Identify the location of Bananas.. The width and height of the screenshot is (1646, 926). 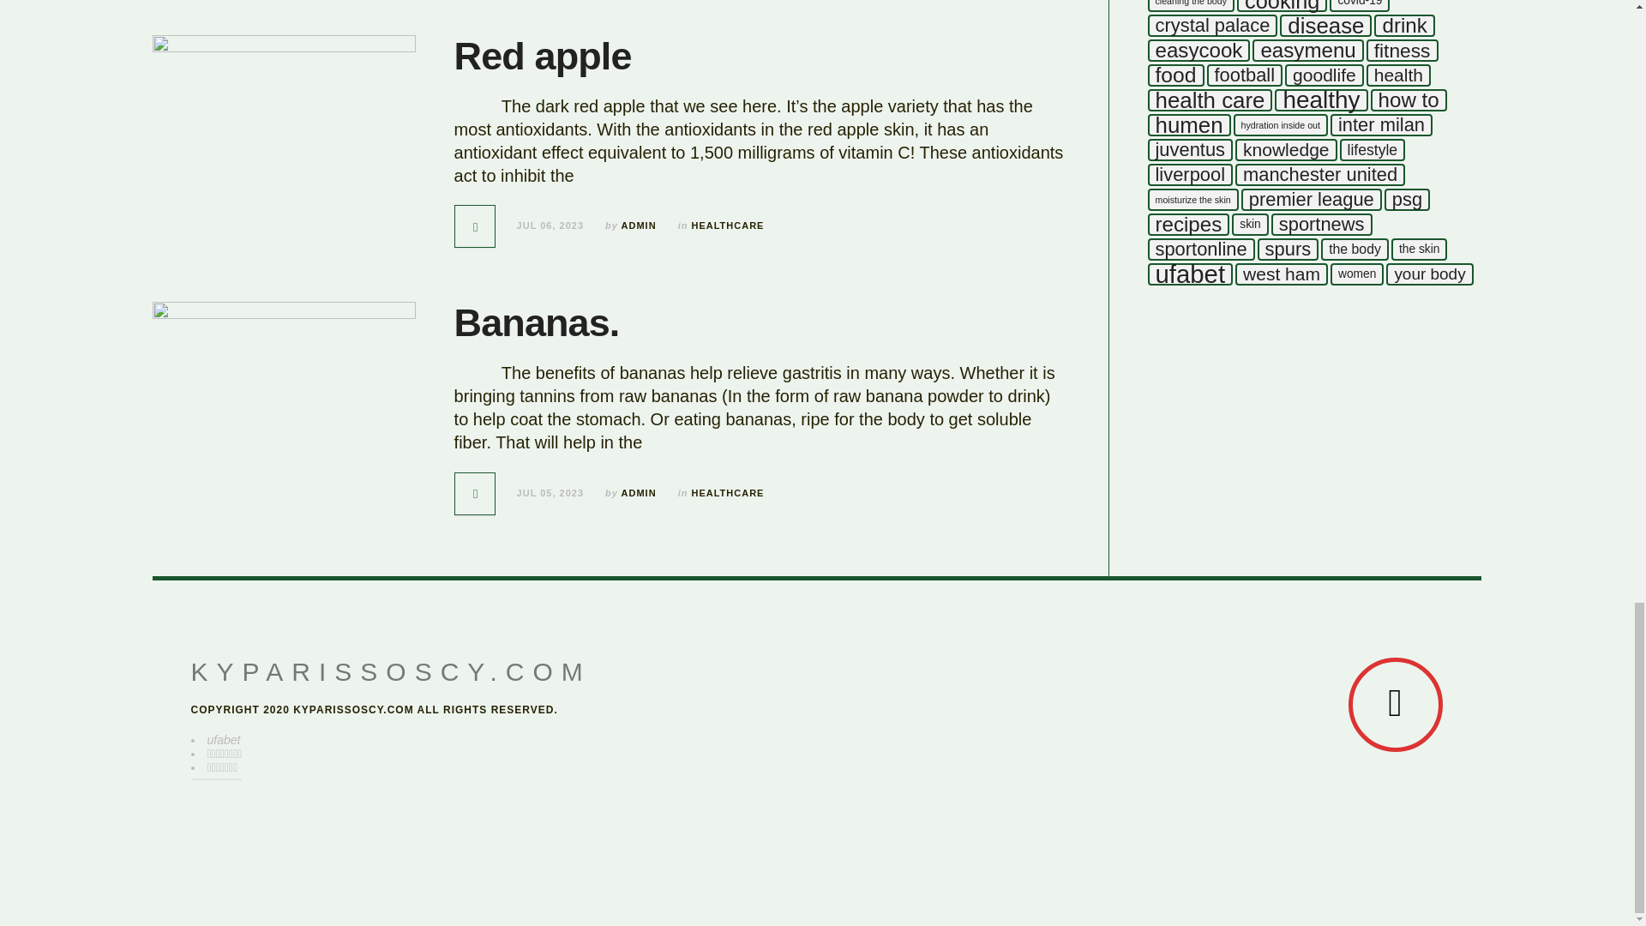
(537, 322).